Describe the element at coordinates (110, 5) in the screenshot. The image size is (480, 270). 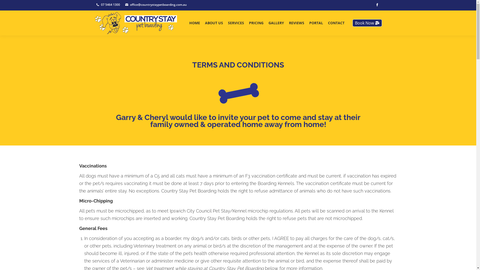
I see `07 5464 1300` at that location.